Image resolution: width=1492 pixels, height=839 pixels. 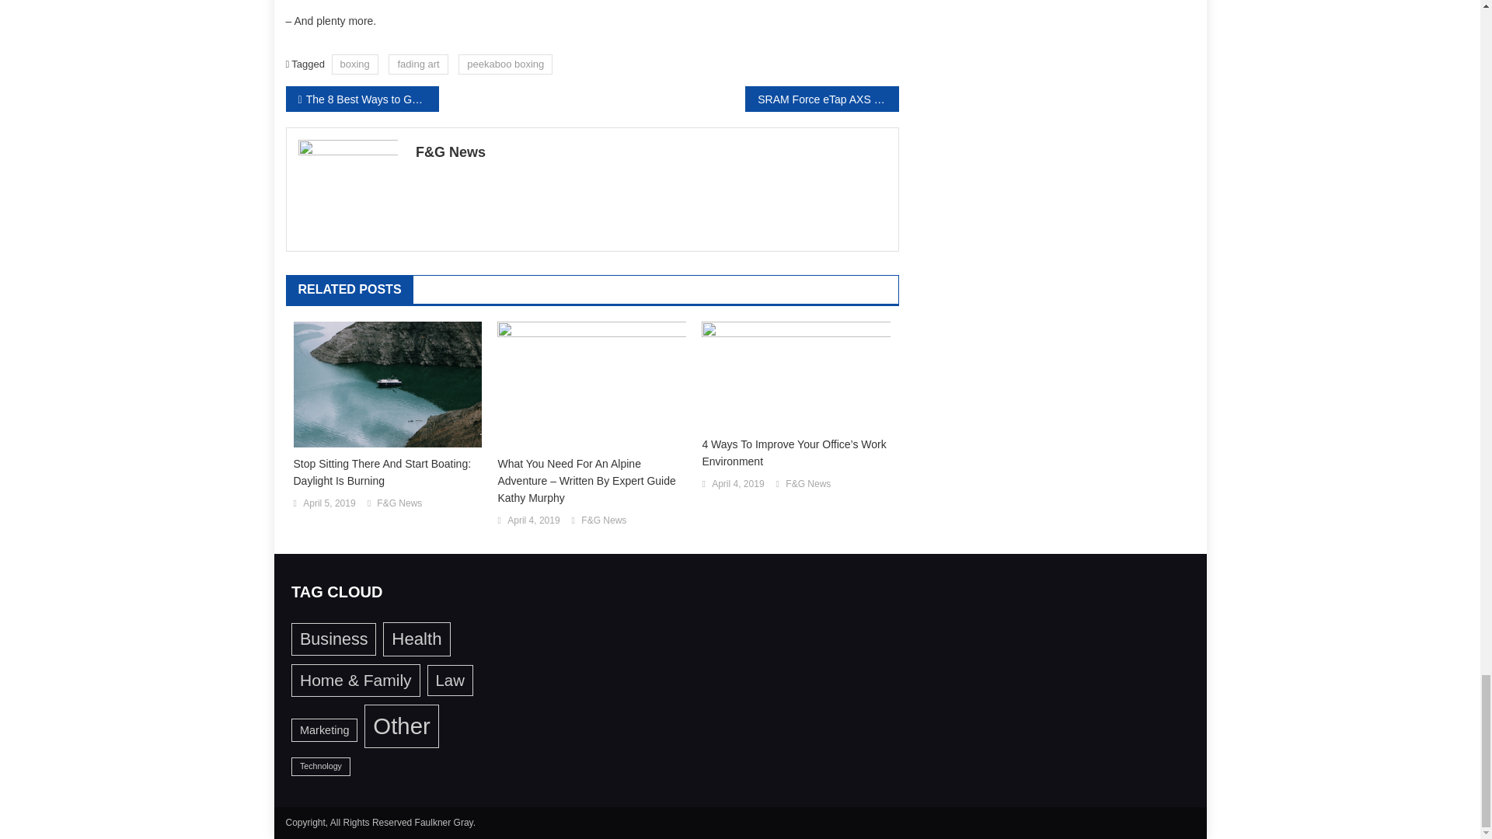 What do you see at coordinates (362, 99) in the screenshot?
I see `The 8 Best Ways to Get 6-Pack Abs Fast` at bounding box center [362, 99].